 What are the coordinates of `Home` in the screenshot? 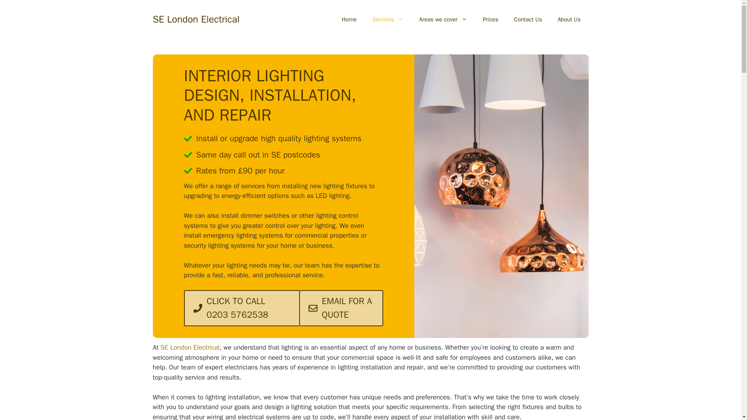 It's located at (349, 19).